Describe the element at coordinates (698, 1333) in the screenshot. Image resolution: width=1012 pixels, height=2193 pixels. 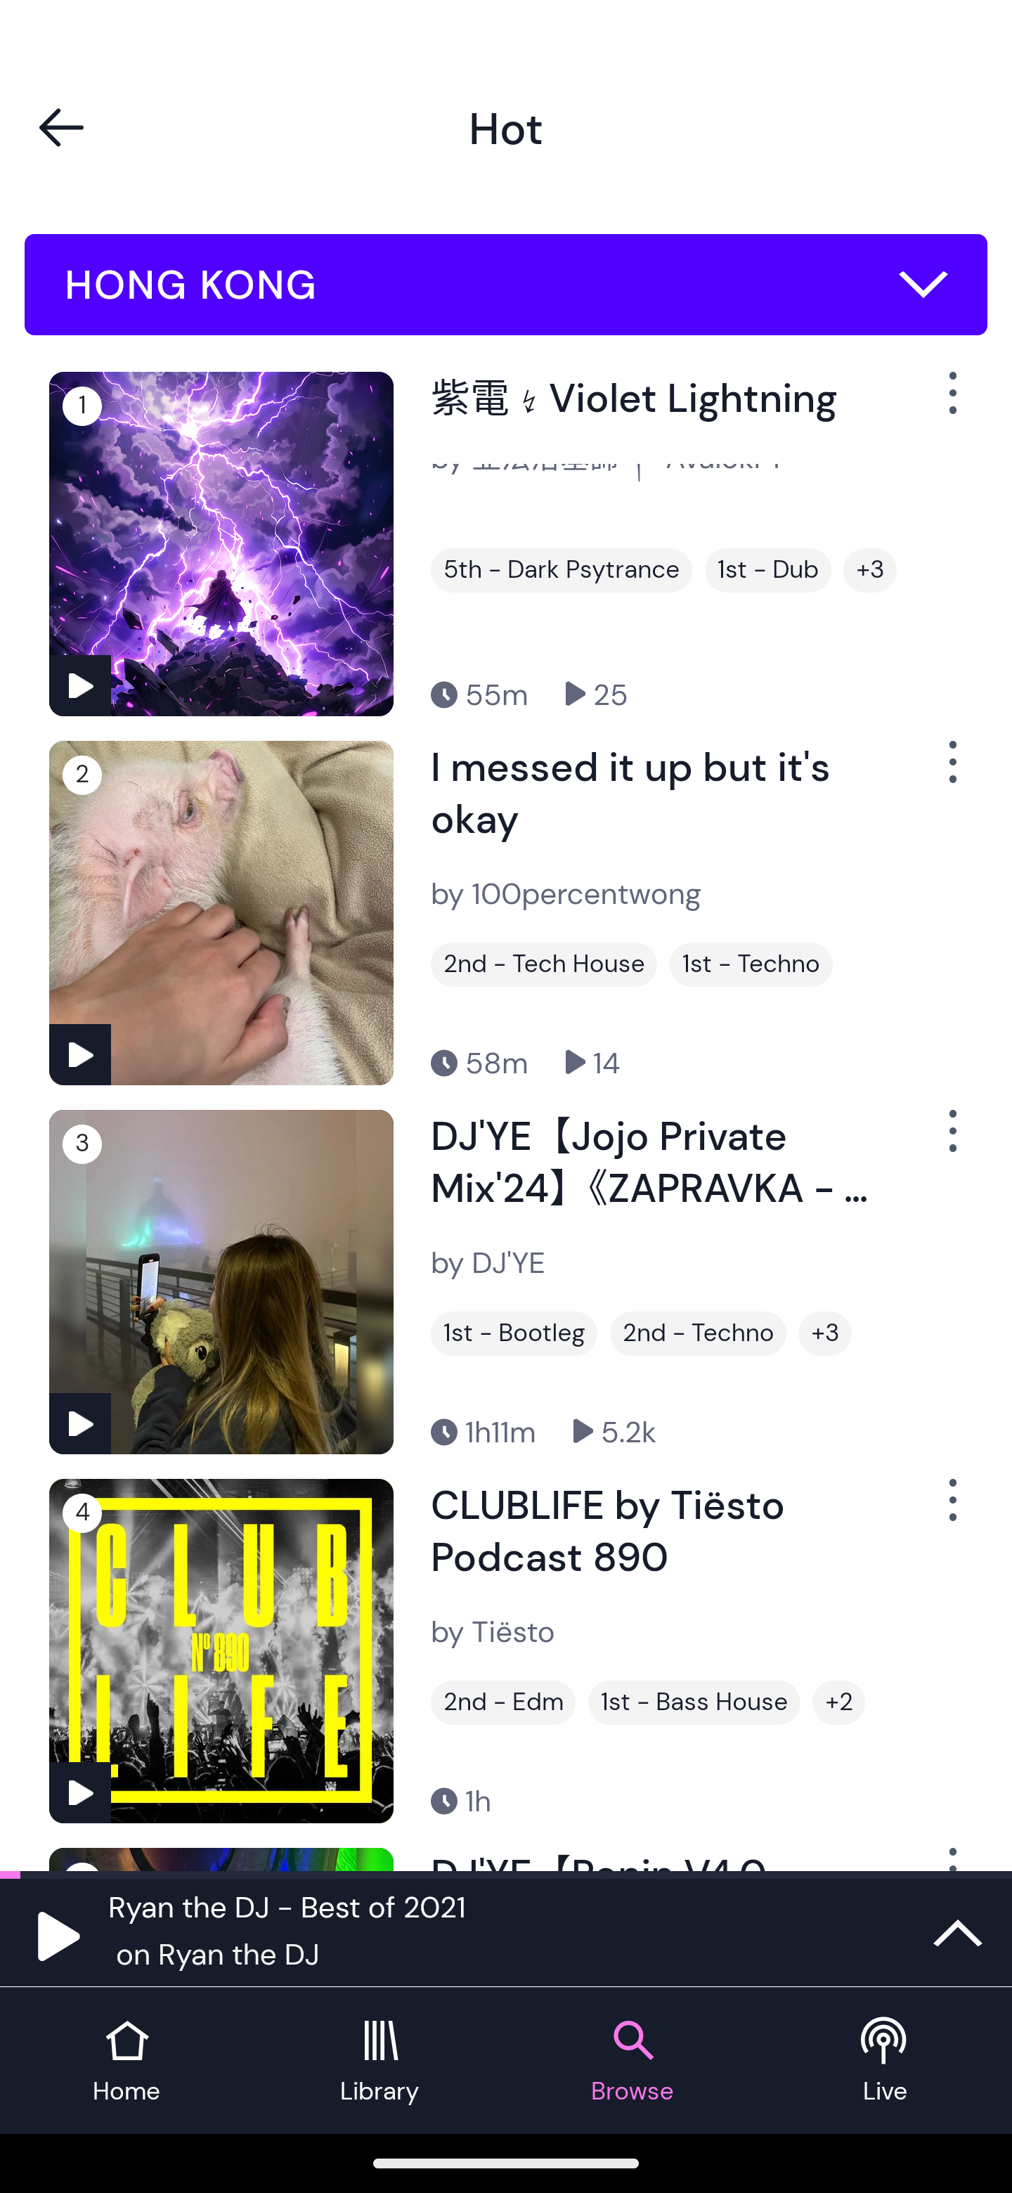
I see `2nd - Techno` at that location.